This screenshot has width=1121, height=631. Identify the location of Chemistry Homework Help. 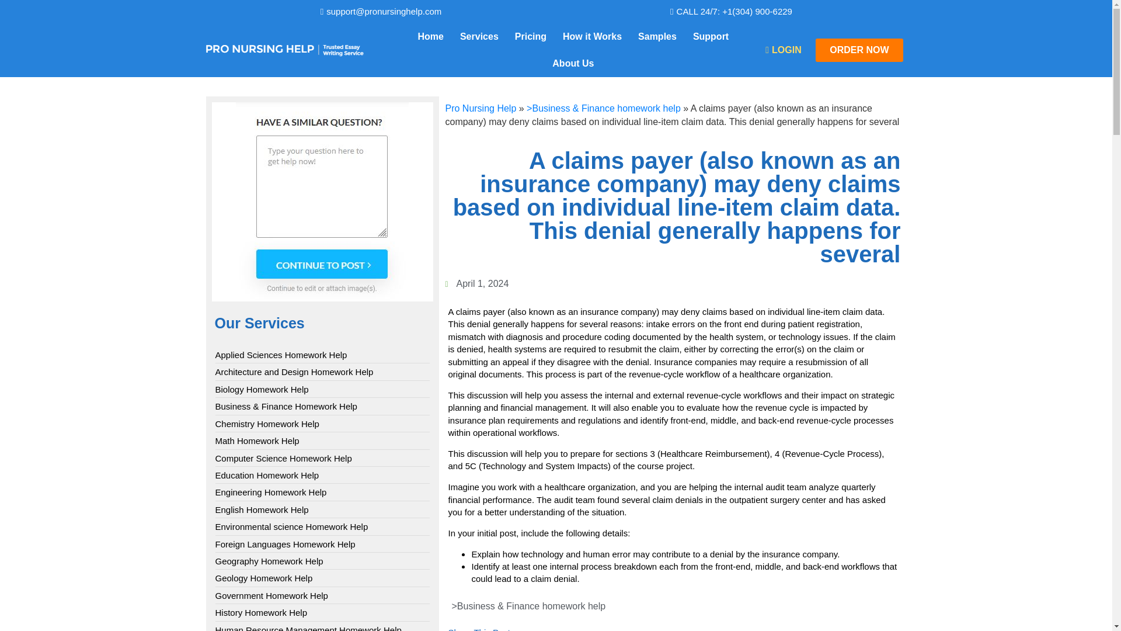
(266, 423).